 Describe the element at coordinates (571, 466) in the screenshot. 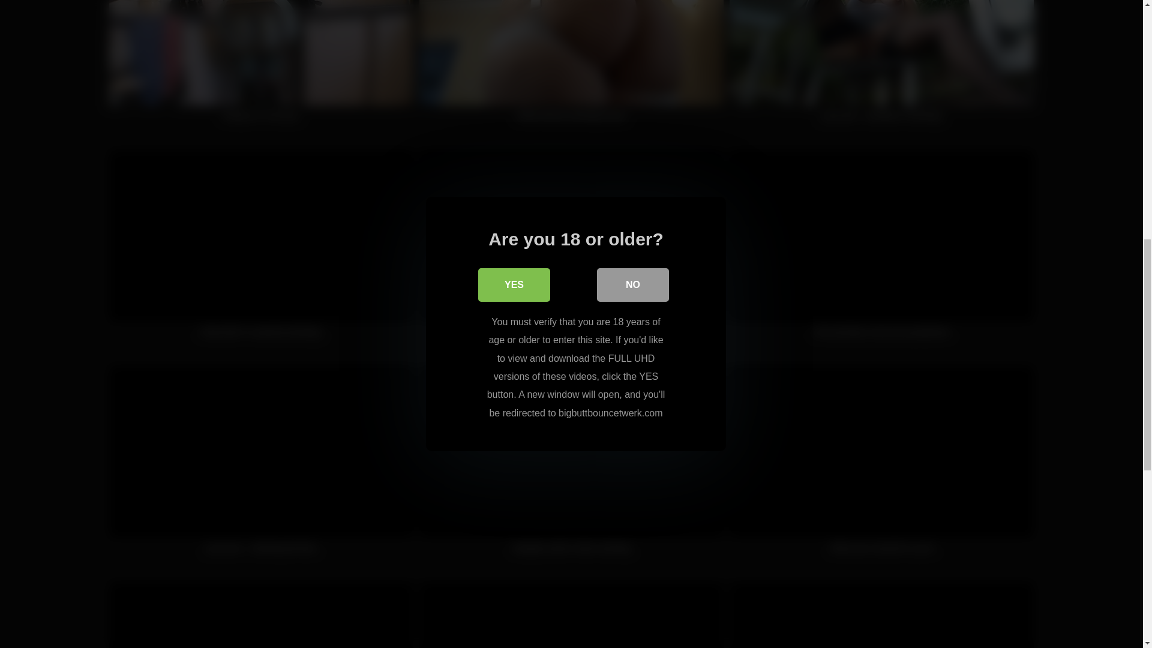

I see `Naughty maid in sheer stocking` at that location.